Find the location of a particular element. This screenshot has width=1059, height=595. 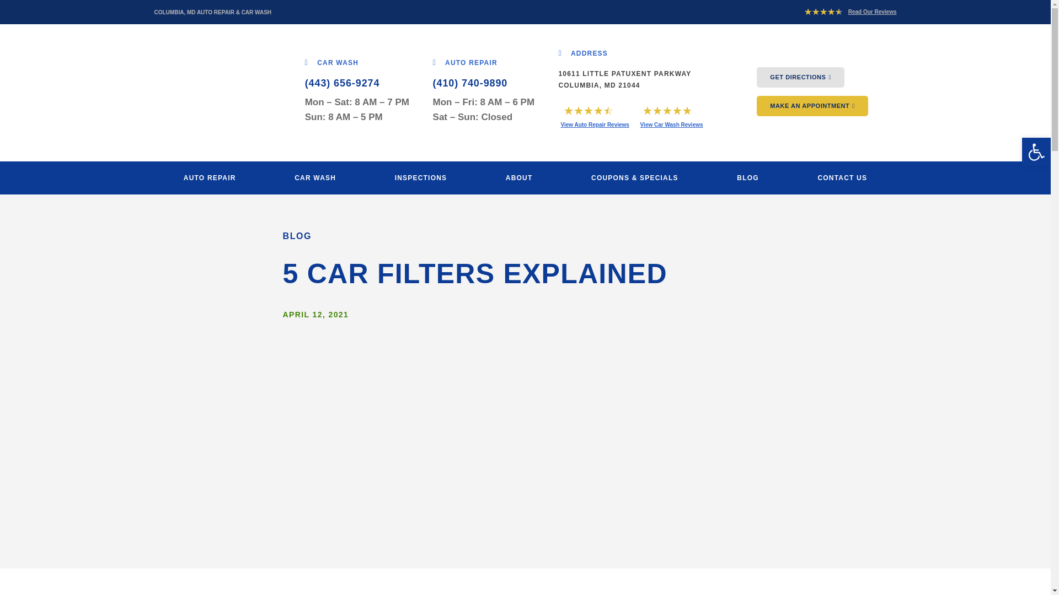

GET DIRECTIONS is located at coordinates (800, 77).